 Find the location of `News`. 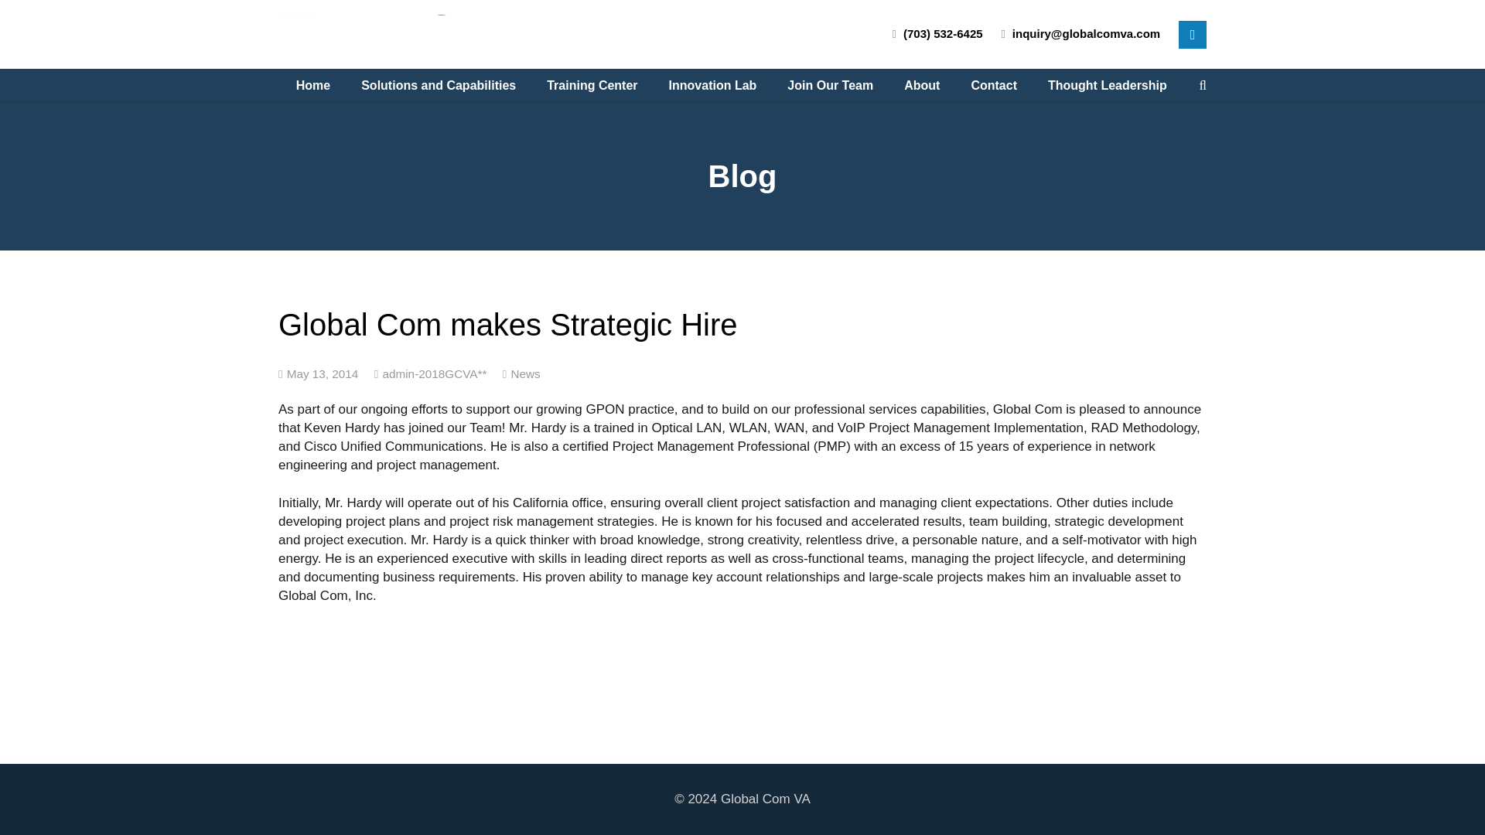

News is located at coordinates (525, 373).